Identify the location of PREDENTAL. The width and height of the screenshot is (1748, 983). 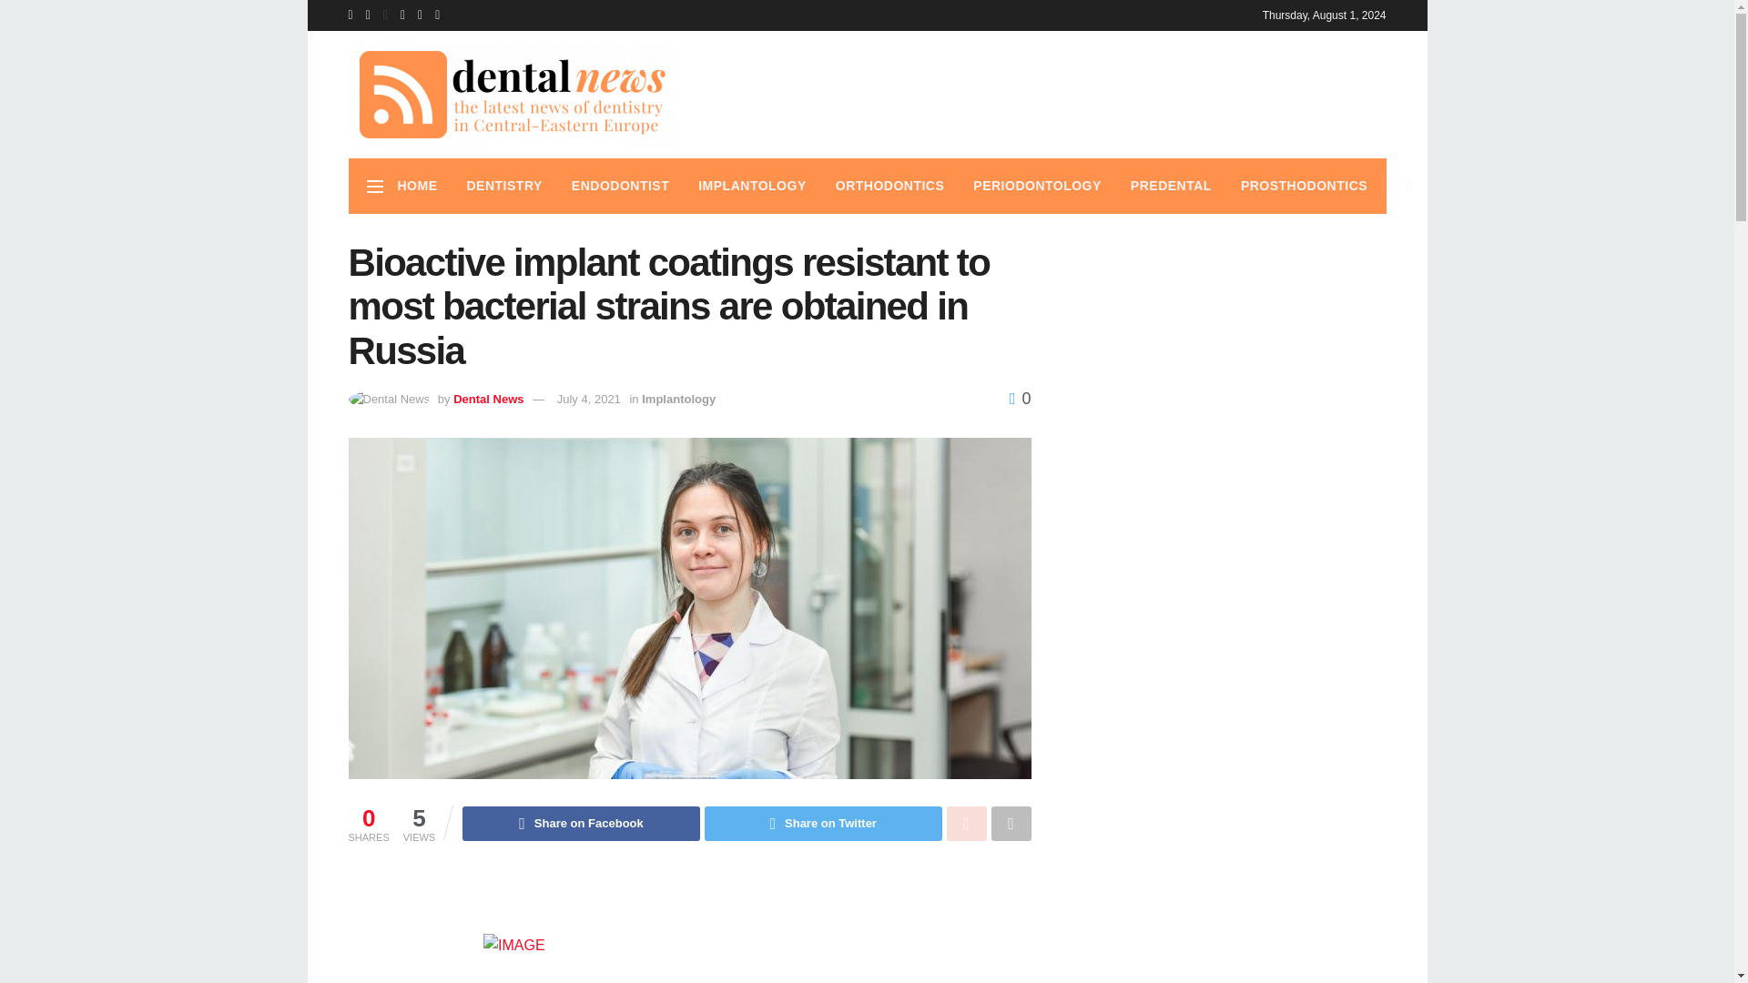
(1171, 186).